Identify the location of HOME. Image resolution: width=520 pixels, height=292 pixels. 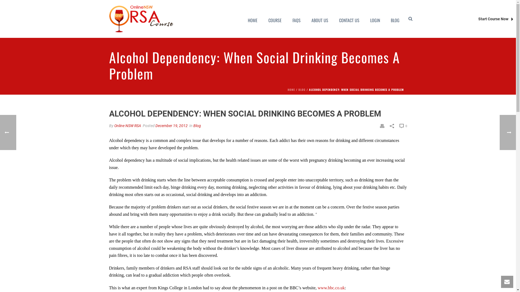
(253, 19).